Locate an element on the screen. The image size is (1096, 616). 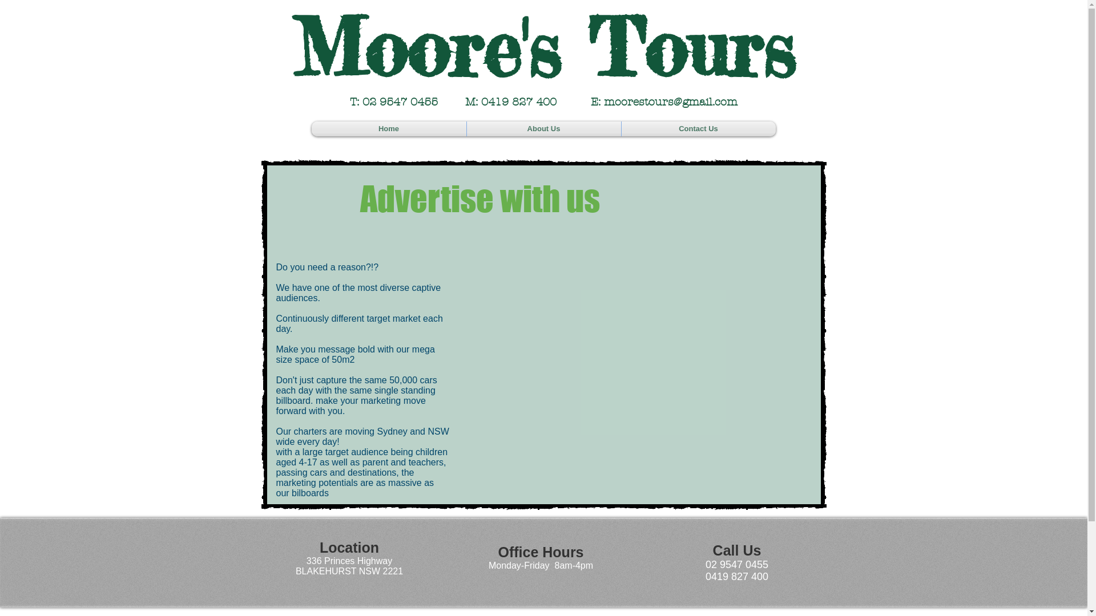
Home is located at coordinates (389, 129).